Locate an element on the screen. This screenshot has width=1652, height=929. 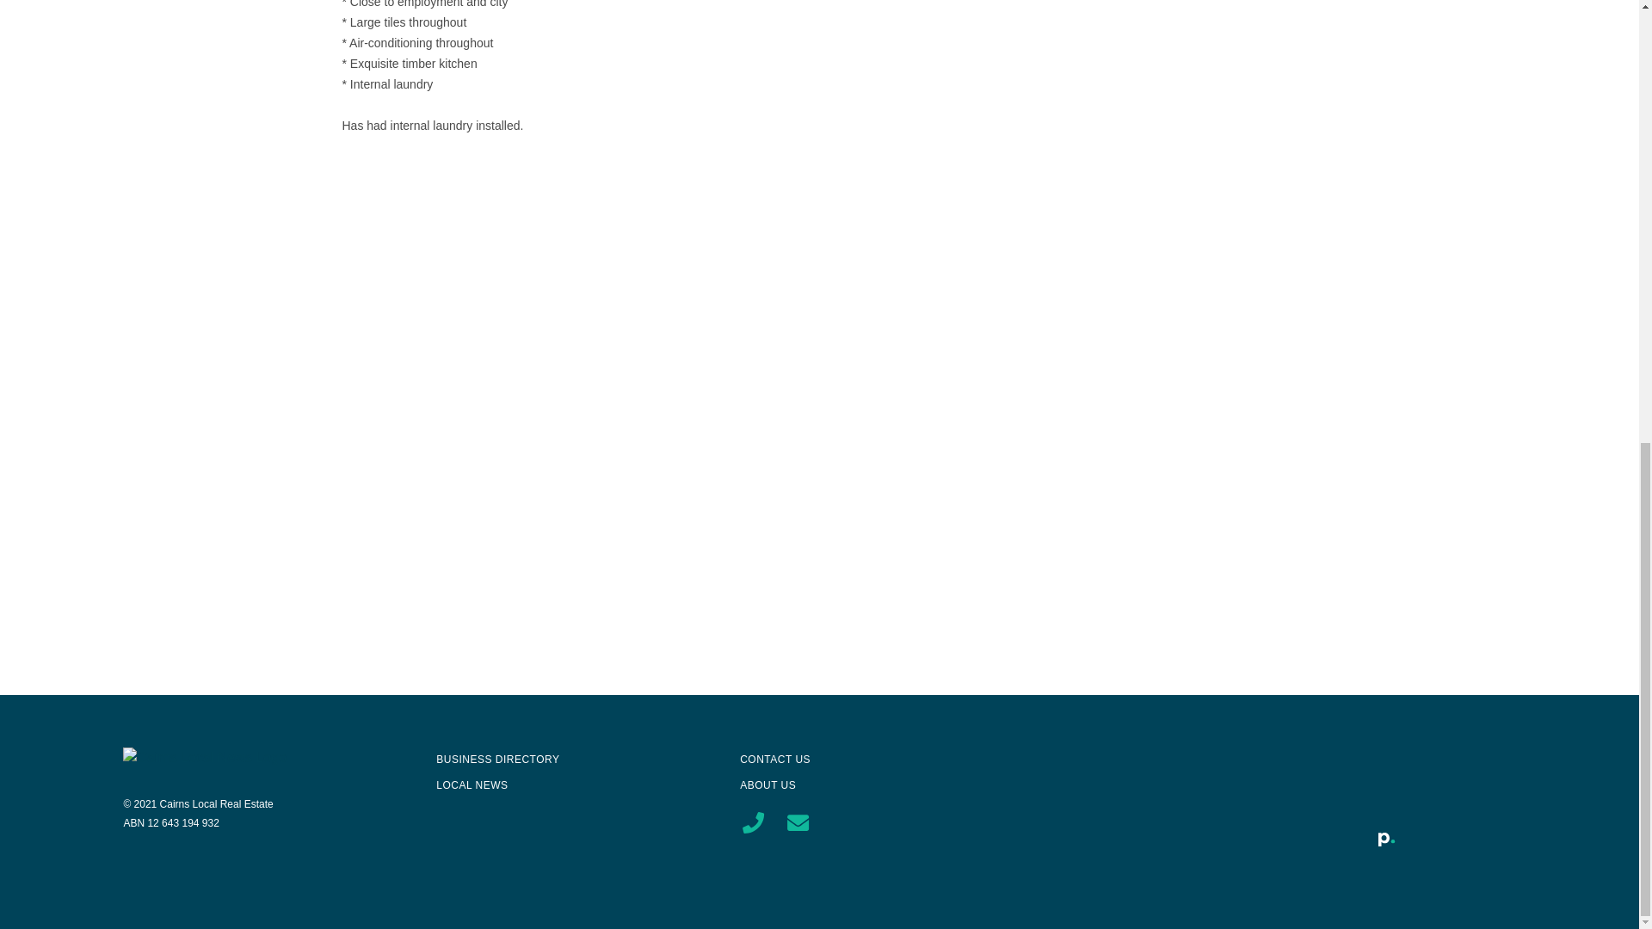
LOCAL NEWS is located at coordinates (472, 785).